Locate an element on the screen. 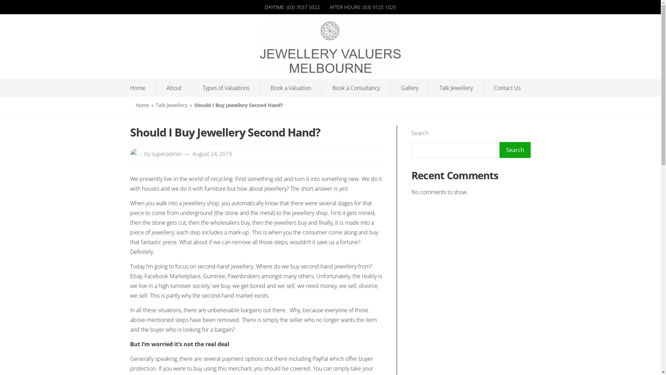 This screenshot has height=375, width=666. Talk Jewellery is located at coordinates (456, 88).